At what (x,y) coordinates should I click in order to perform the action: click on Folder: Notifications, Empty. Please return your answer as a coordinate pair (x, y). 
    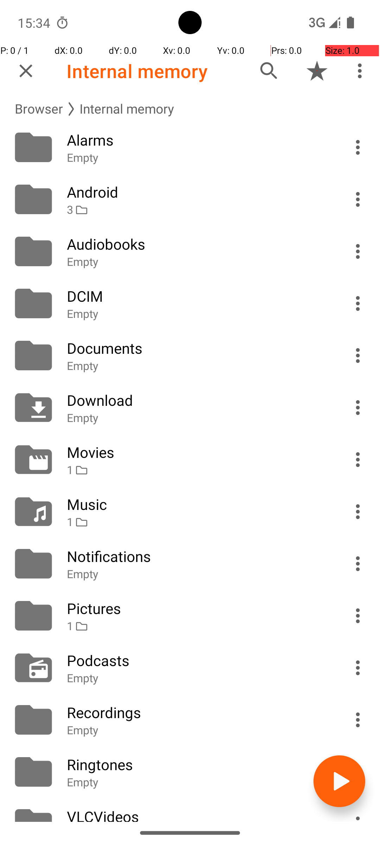
    Looking at the image, I should click on (190, 564).